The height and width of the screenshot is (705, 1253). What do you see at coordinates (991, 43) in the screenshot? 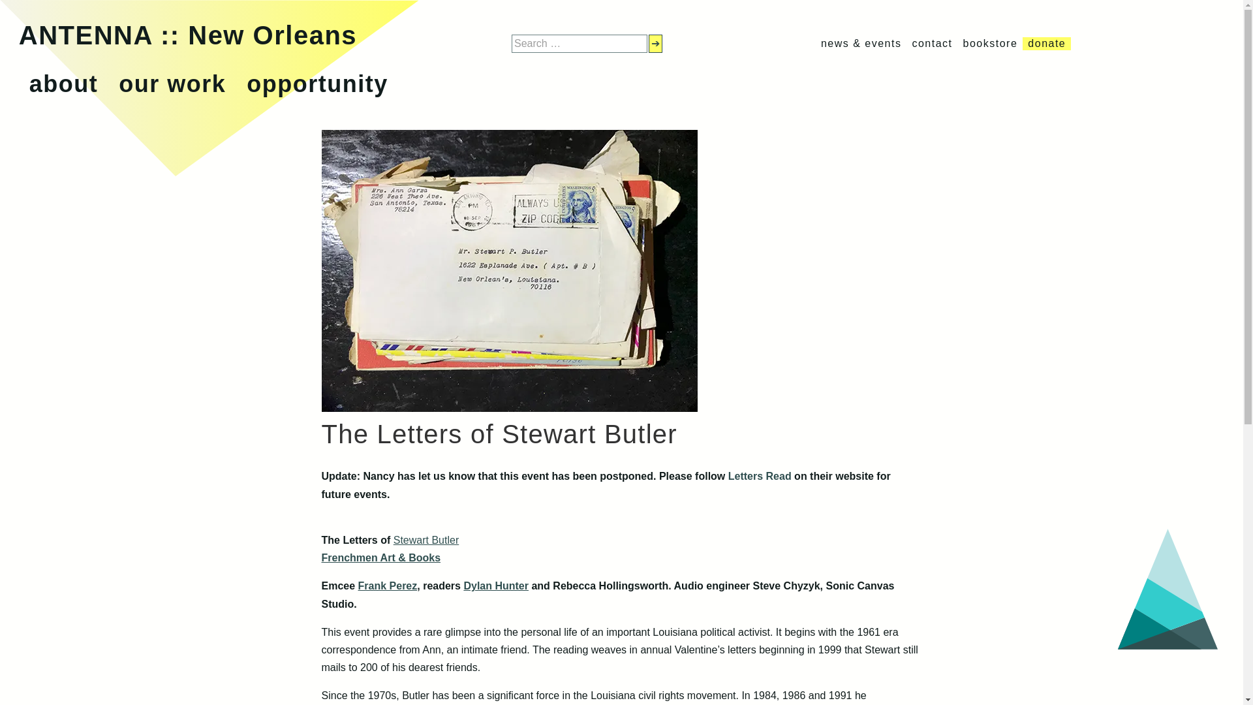
I see `bookstore` at bounding box center [991, 43].